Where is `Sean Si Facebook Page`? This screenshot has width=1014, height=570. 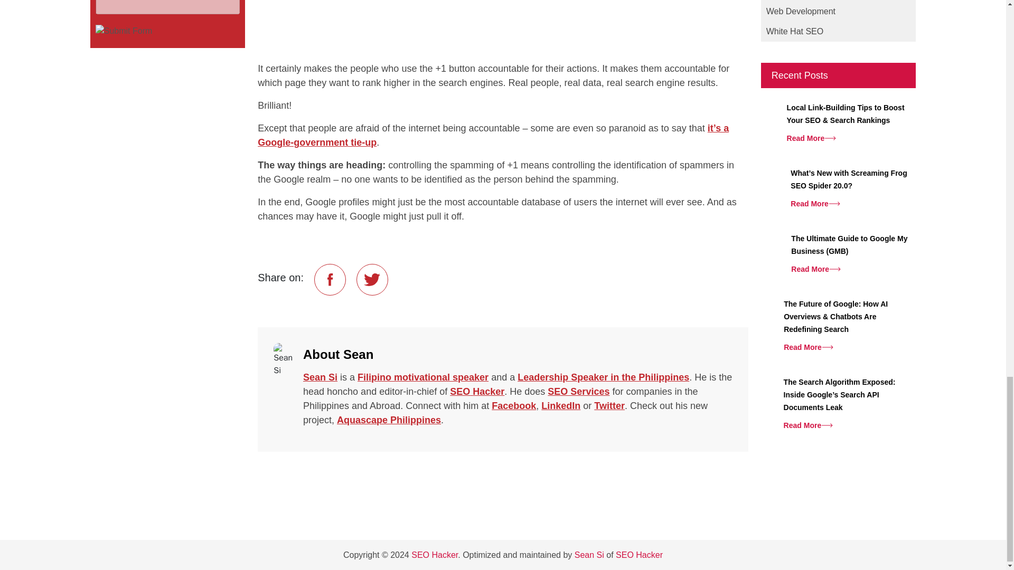
Sean Si Facebook Page is located at coordinates (514, 405).